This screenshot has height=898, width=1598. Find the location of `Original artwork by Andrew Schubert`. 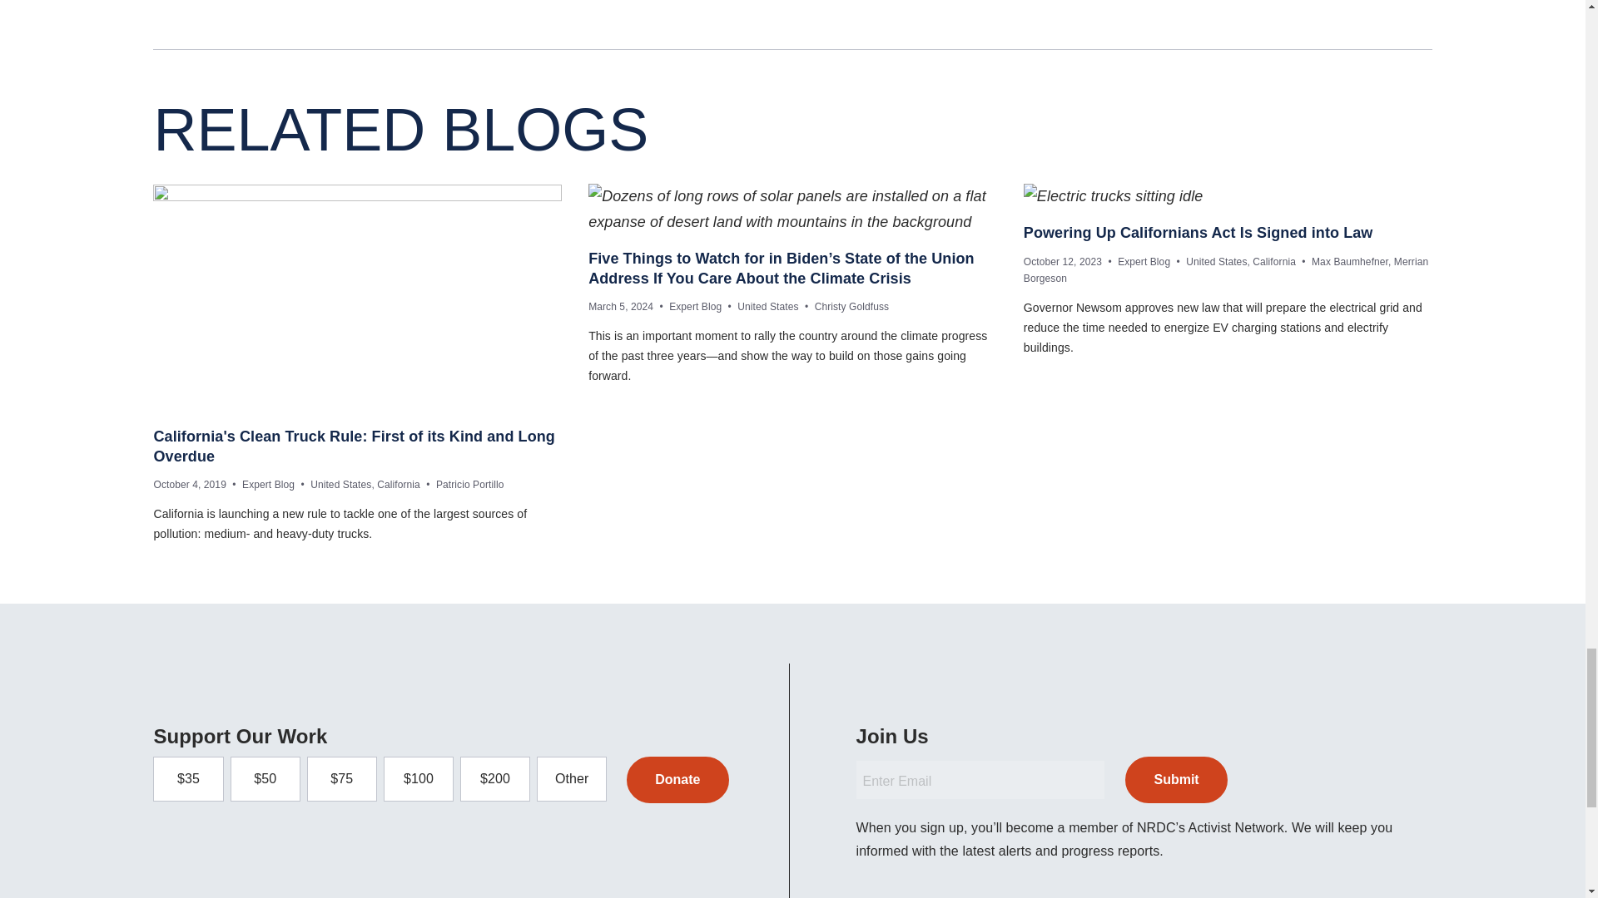

Original artwork by Andrew Schubert is located at coordinates (358, 298).